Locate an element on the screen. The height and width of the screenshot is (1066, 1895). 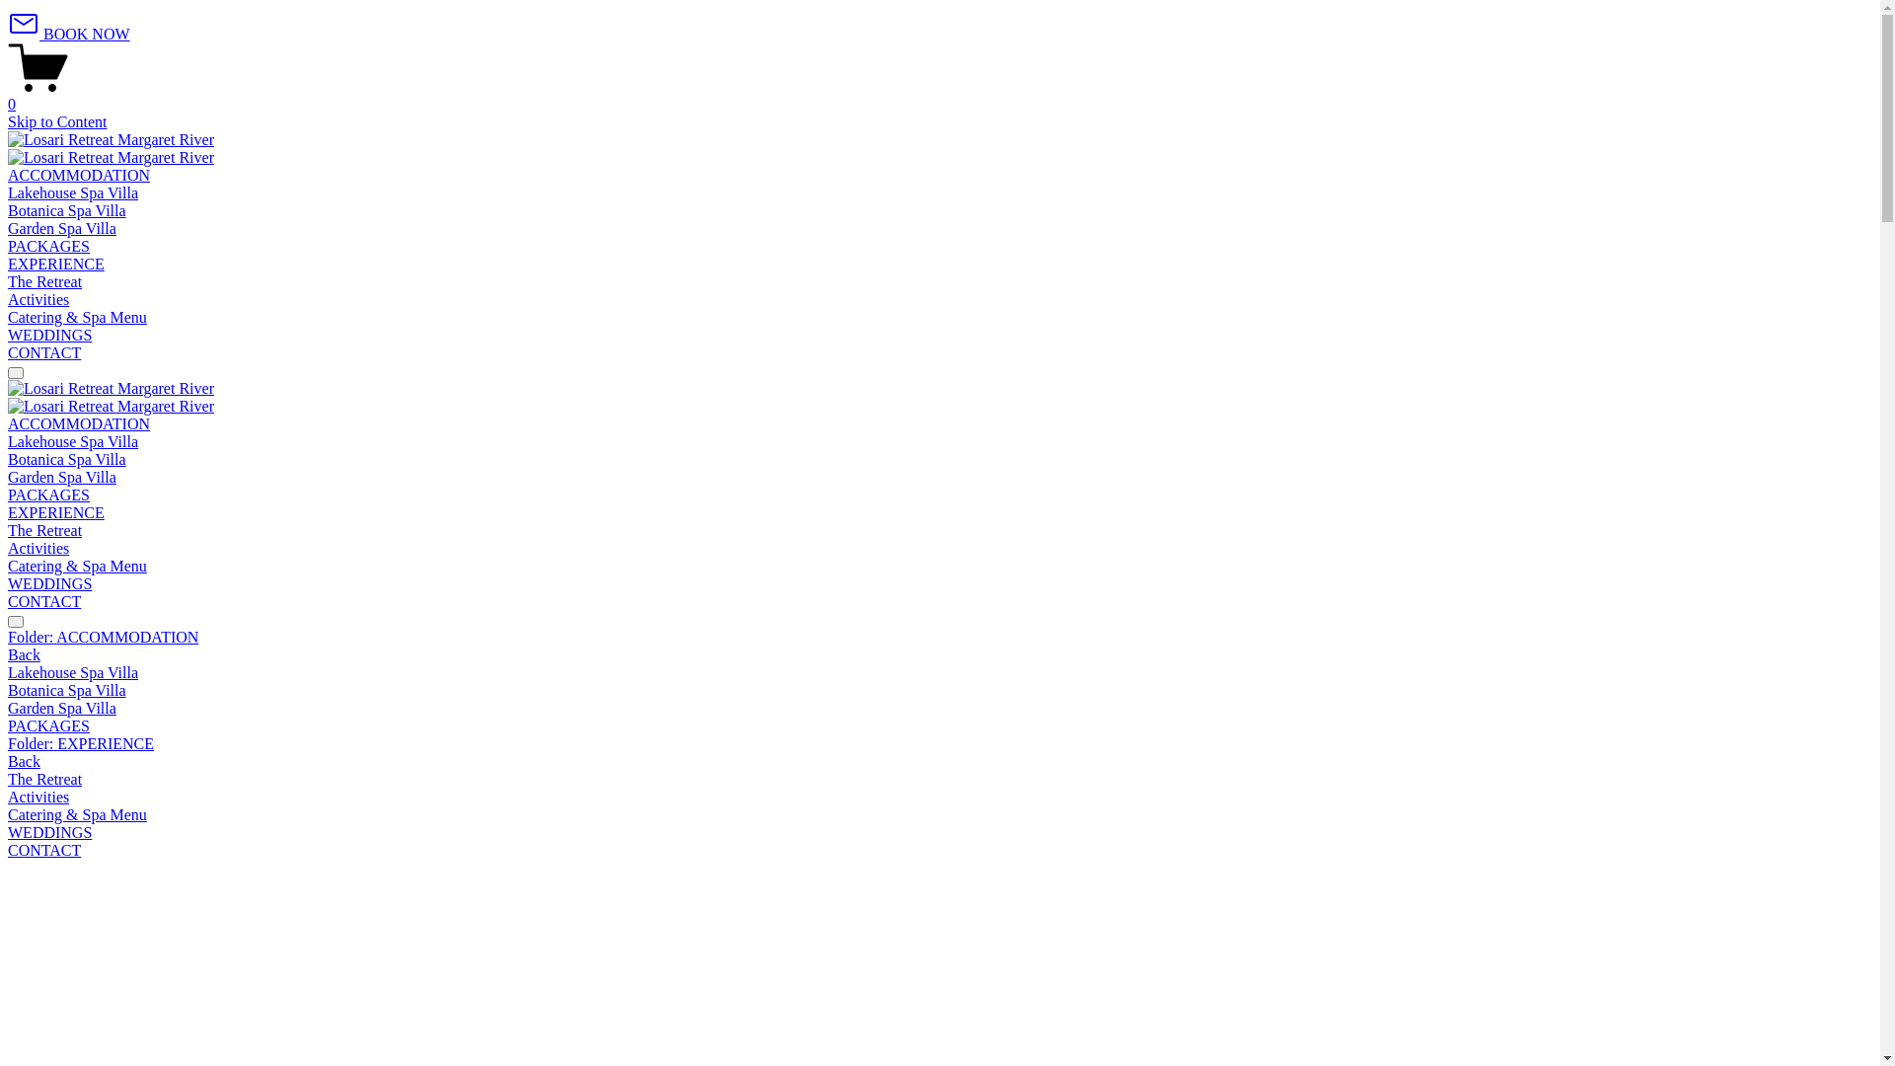
WEDDINGS is located at coordinates (49, 336).